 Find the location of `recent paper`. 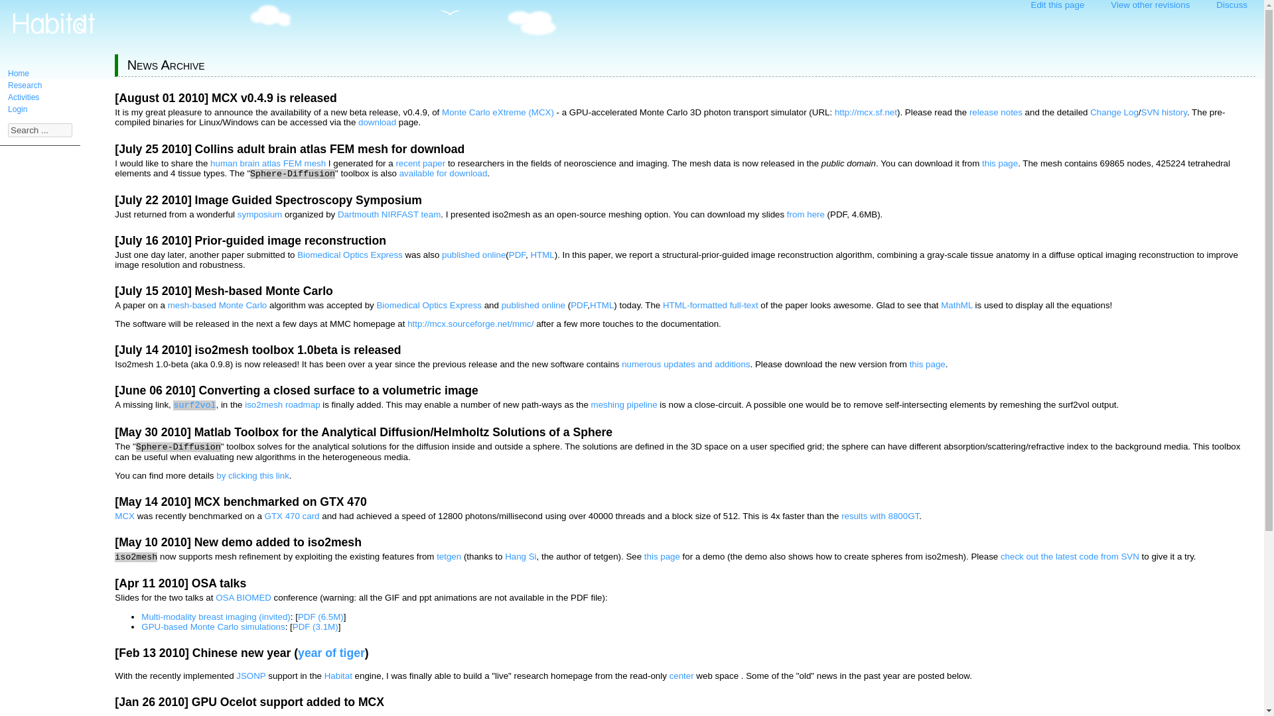

recent paper is located at coordinates (419, 163).